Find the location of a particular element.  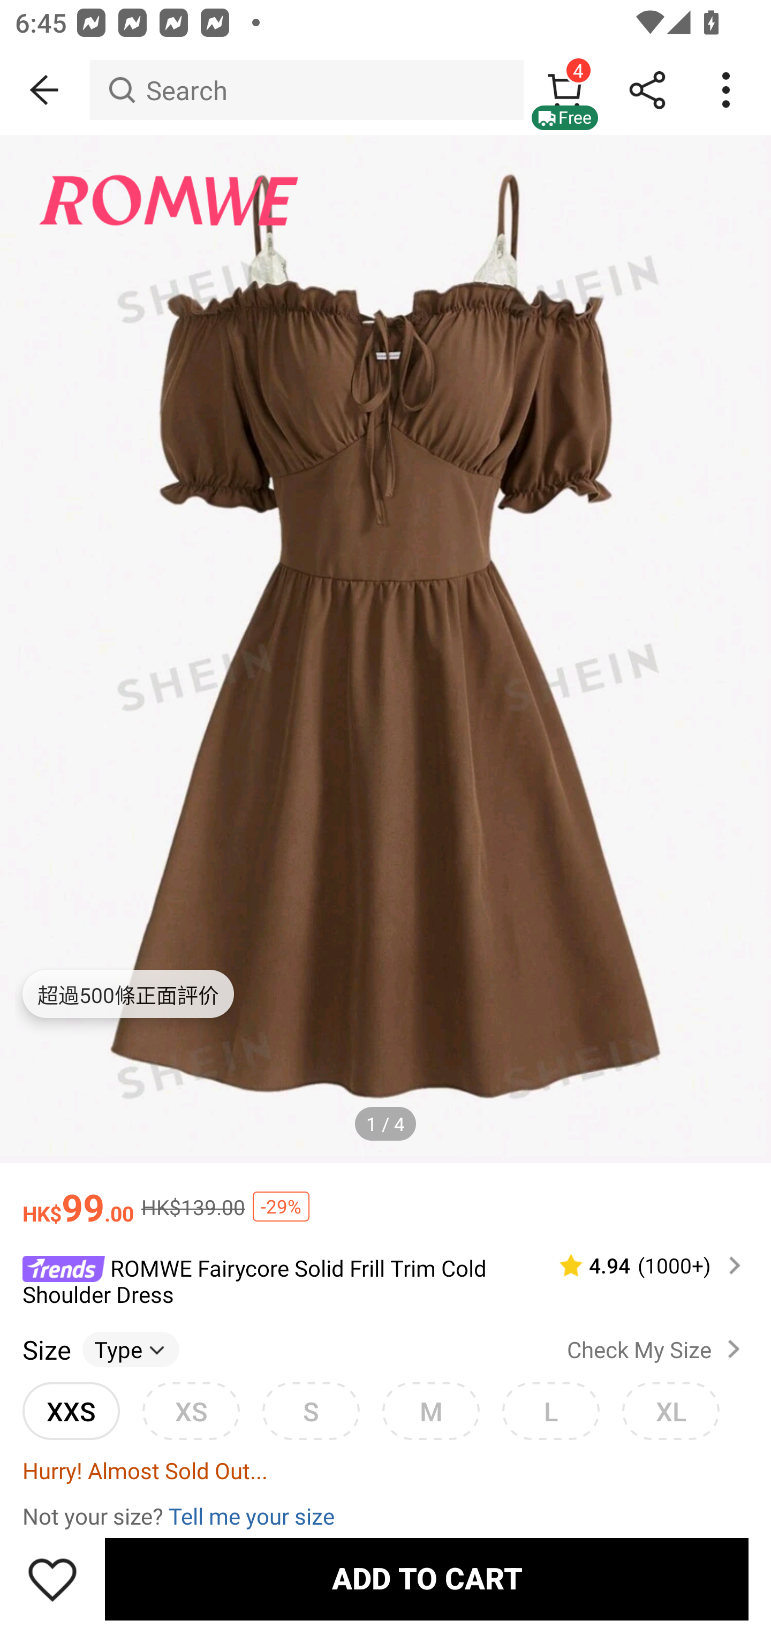

XXS XSunselected option is located at coordinates (71, 1411).